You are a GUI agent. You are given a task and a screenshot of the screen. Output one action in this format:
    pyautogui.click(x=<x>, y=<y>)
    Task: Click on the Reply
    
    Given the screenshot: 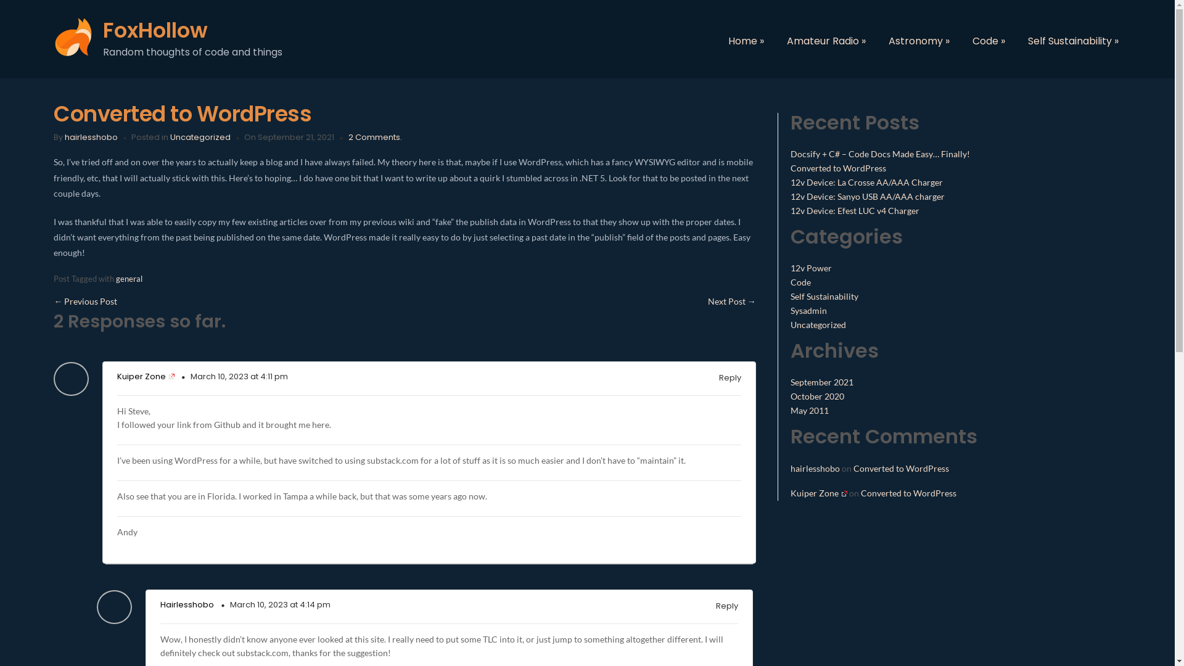 What is the action you would take?
    pyautogui.click(x=730, y=378)
    